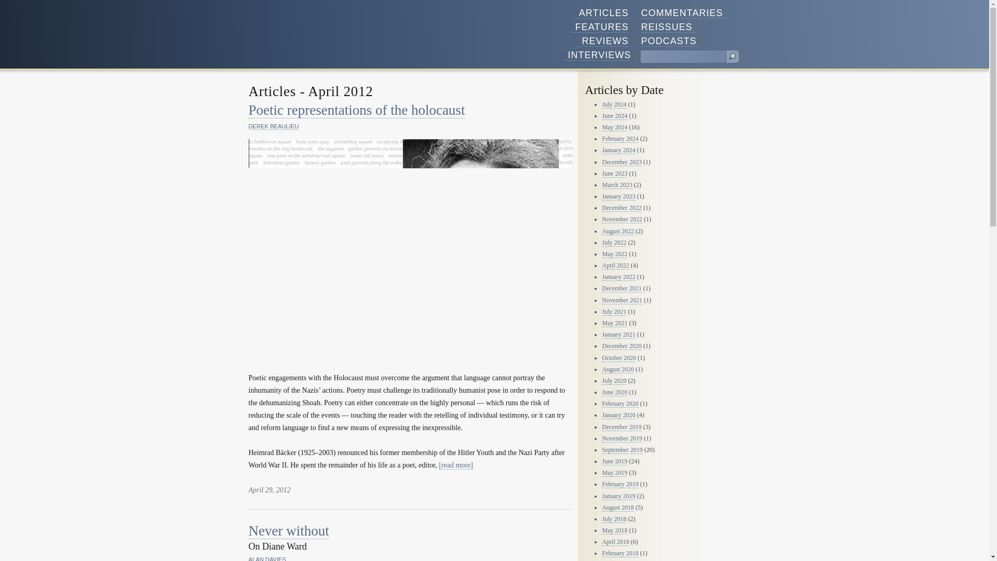 This screenshot has width=997, height=561. Describe the element at coordinates (614, 105) in the screenshot. I see `July 2024` at that location.